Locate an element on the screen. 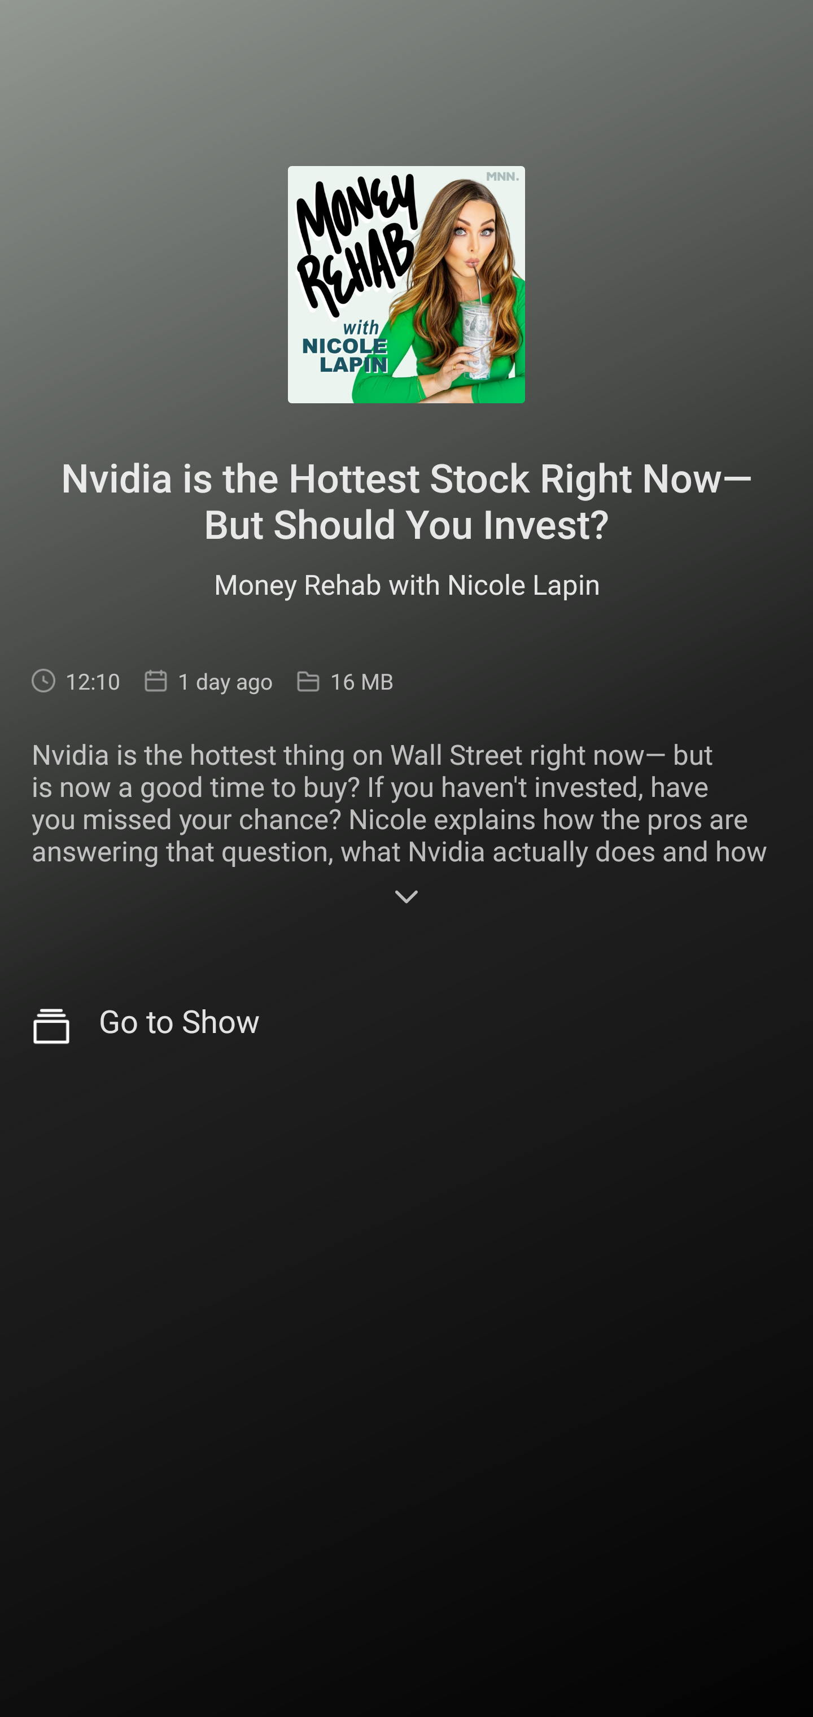   is located at coordinates (406, 899).